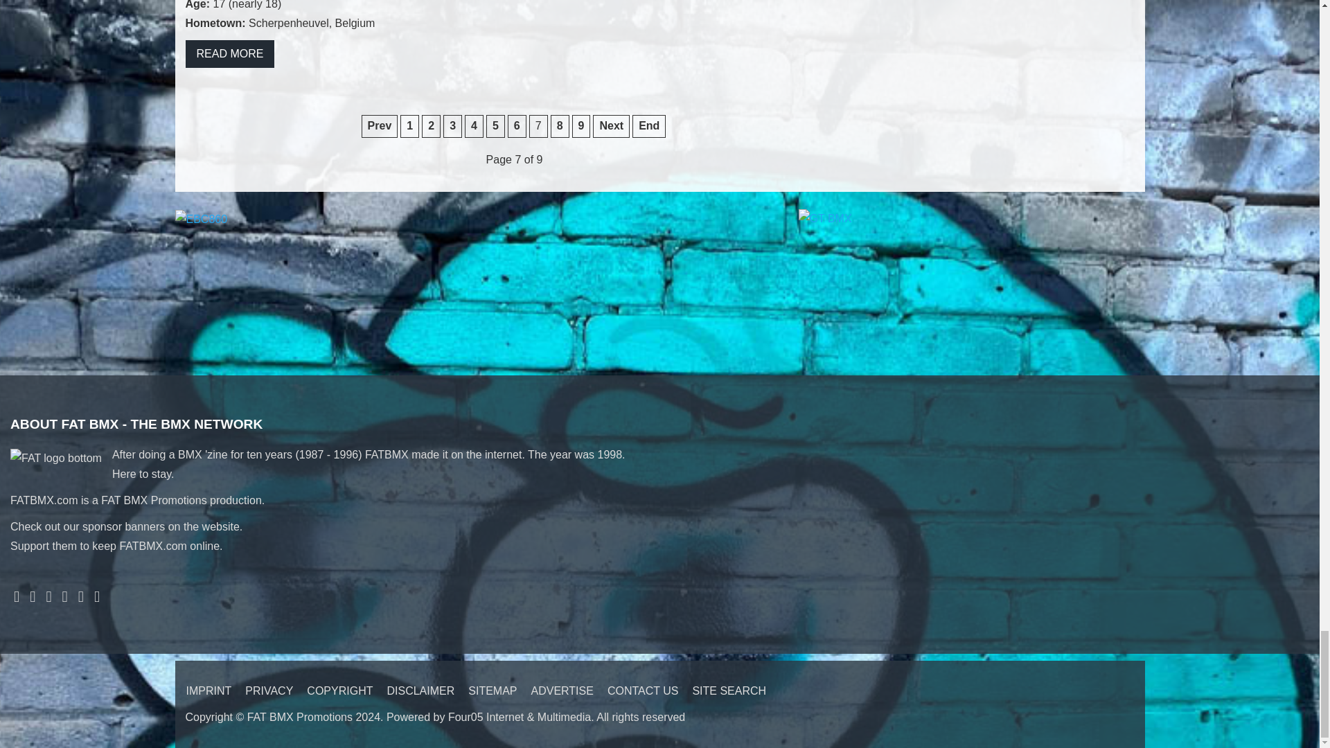 Image resolution: width=1330 pixels, height=748 pixels. Describe the element at coordinates (520, 718) in the screenshot. I see `Four05 Internet Oldenzaal` at that location.